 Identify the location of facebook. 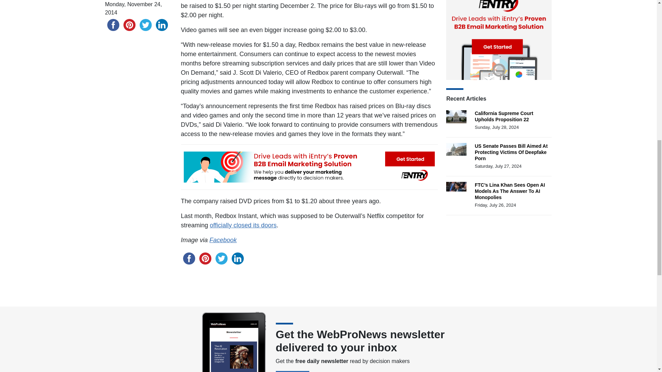
(113, 24).